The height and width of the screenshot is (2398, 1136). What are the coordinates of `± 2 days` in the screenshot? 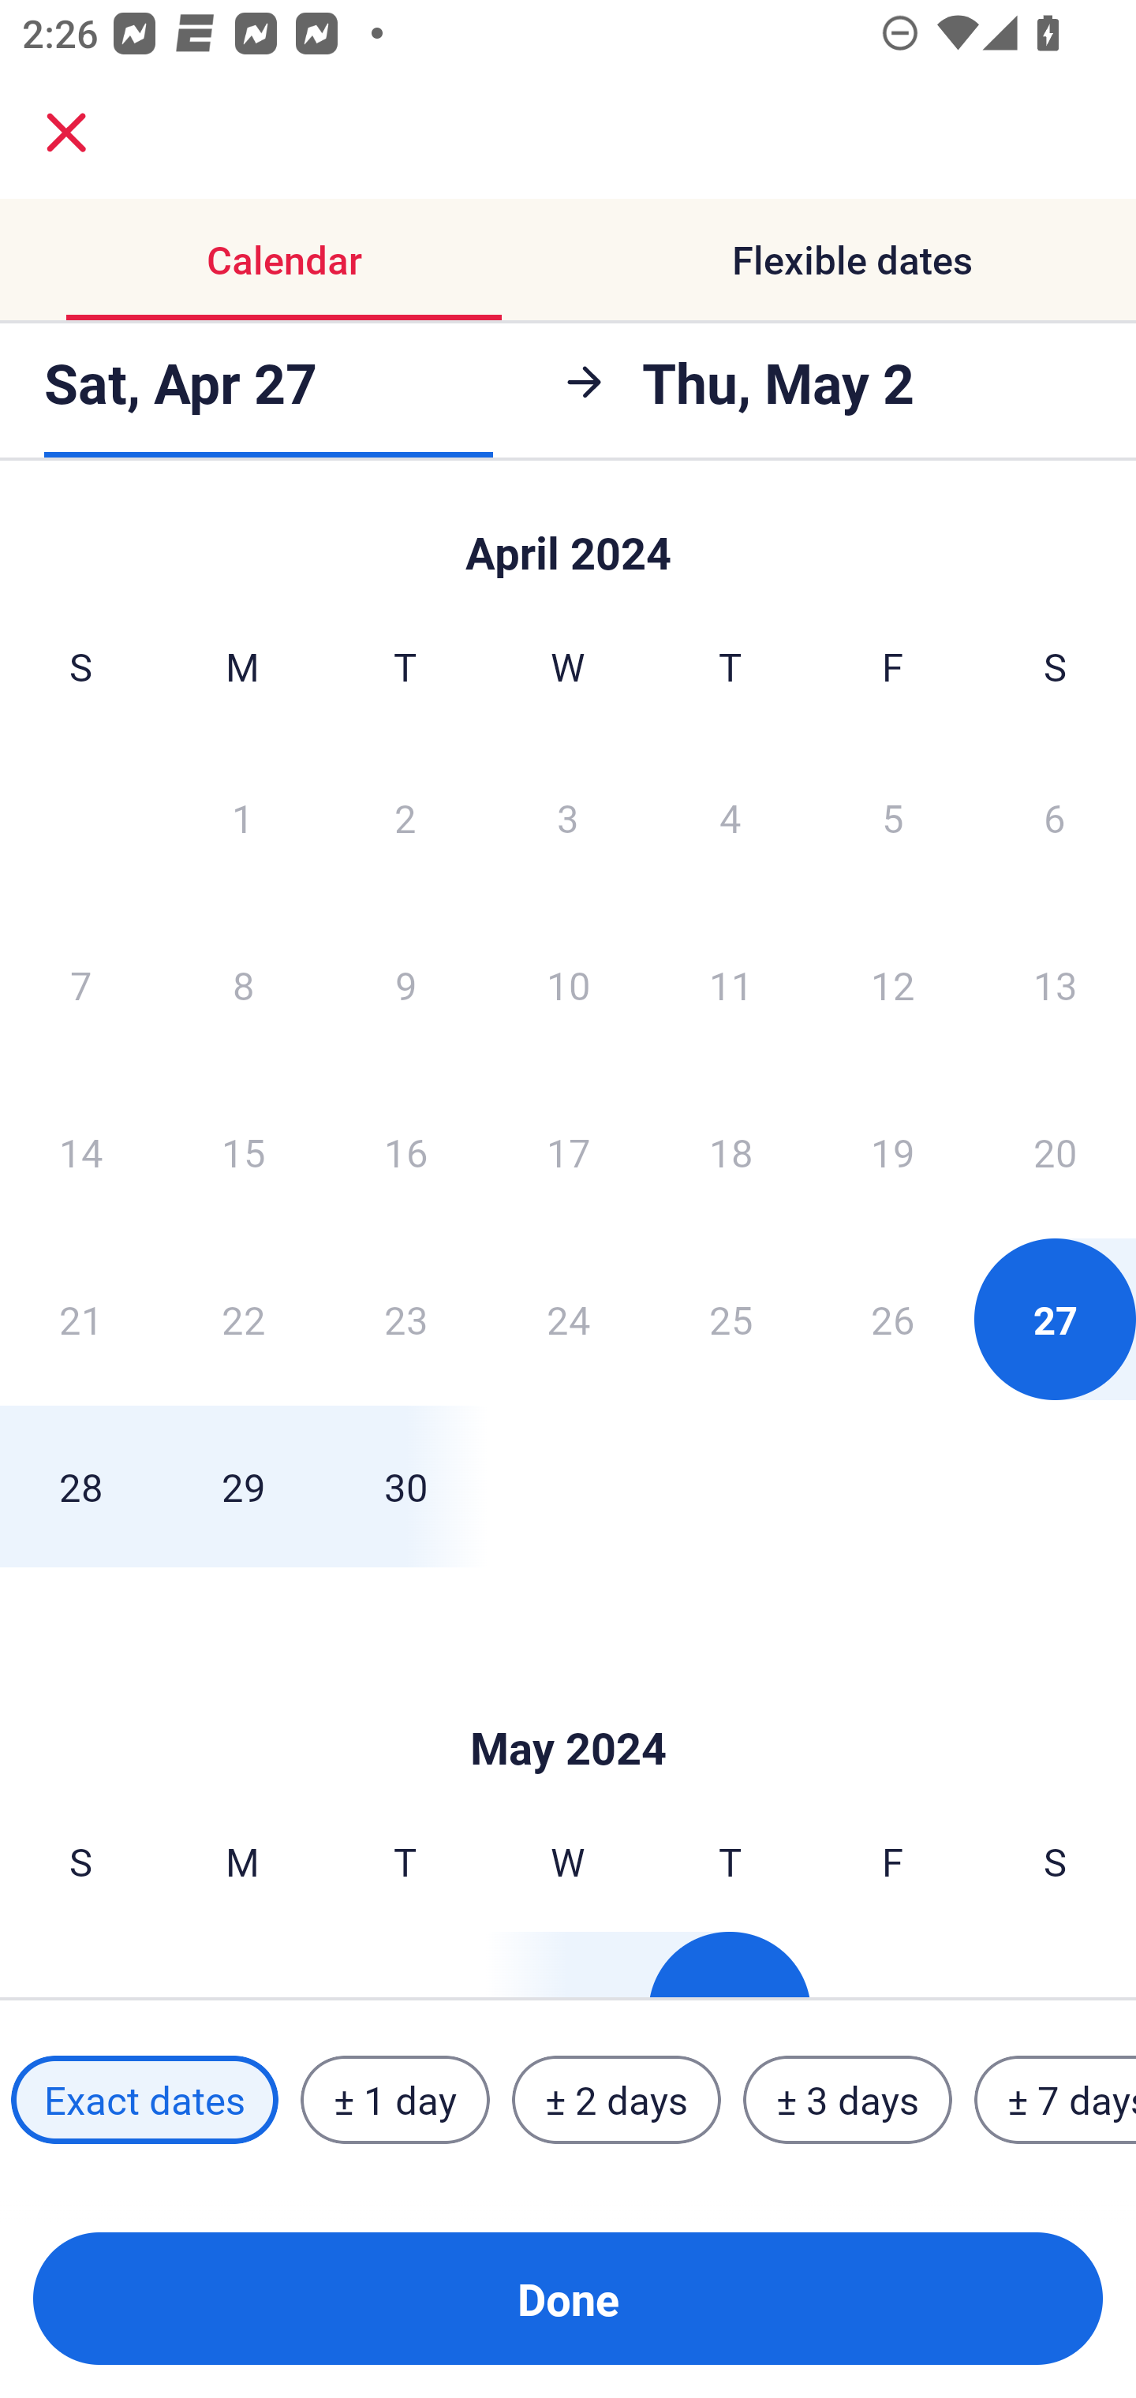 It's located at (617, 2099).